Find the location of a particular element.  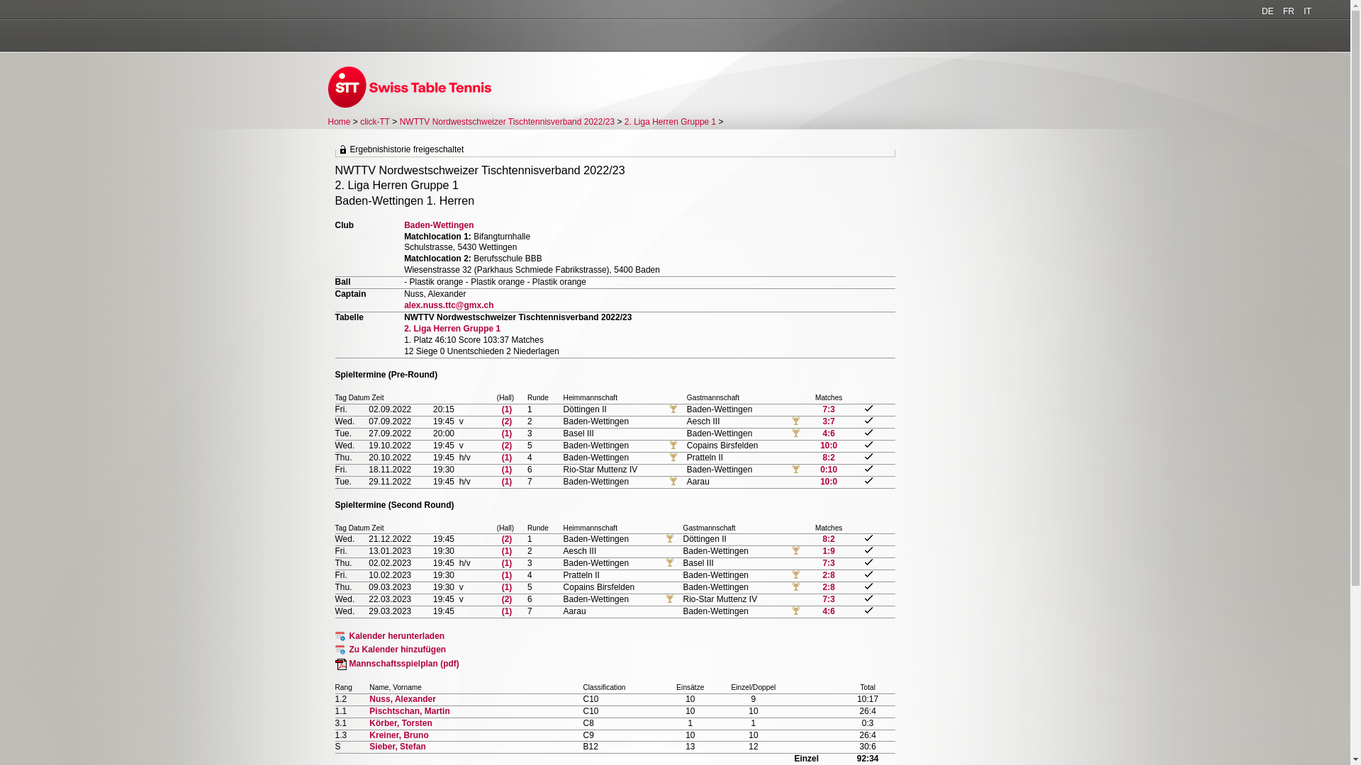

Spielbericht genehmigt is located at coordinates (869, 421).